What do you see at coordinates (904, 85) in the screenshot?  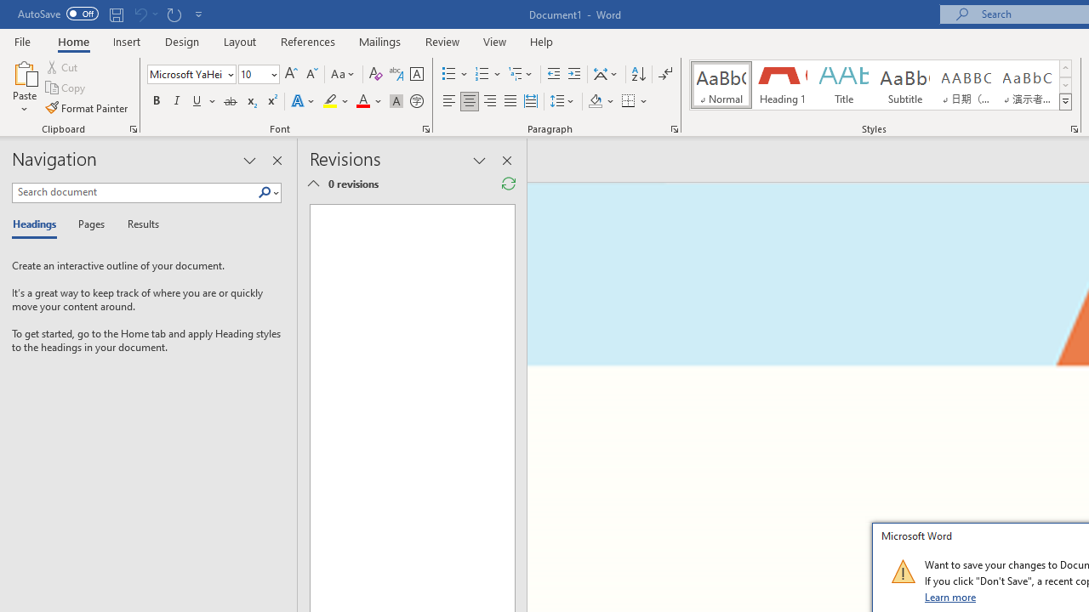 I see `Subtitle` at bounding box center [904, 85].